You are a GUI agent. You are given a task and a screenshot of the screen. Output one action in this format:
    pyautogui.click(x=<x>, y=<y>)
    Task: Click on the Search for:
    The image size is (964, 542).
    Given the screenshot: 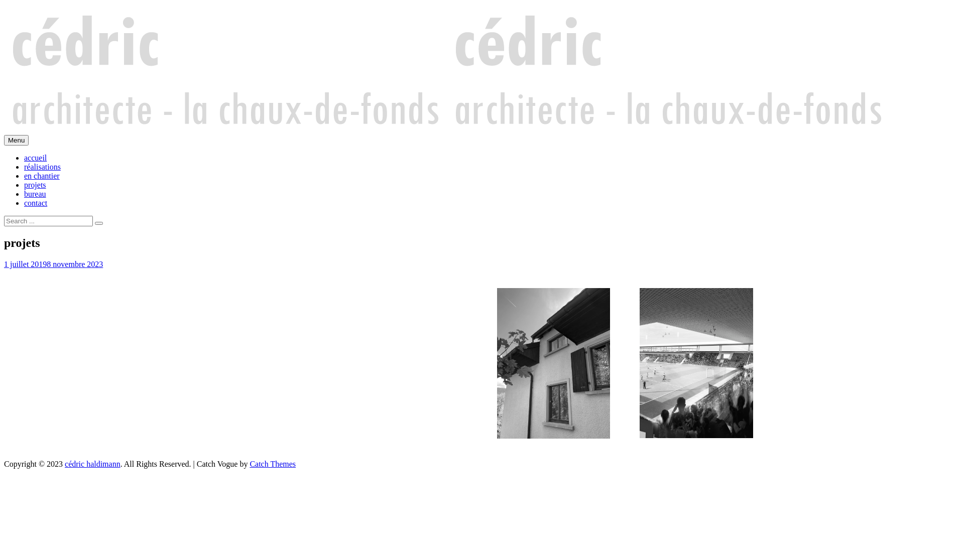 What is the action you would take?
    pyautogui.click(x=48, y=221)
    